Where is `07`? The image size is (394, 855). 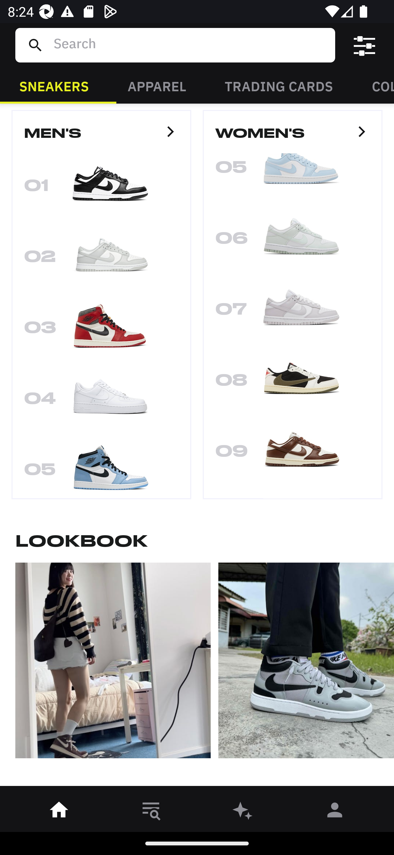
07 is located at coordinates (293, 312).